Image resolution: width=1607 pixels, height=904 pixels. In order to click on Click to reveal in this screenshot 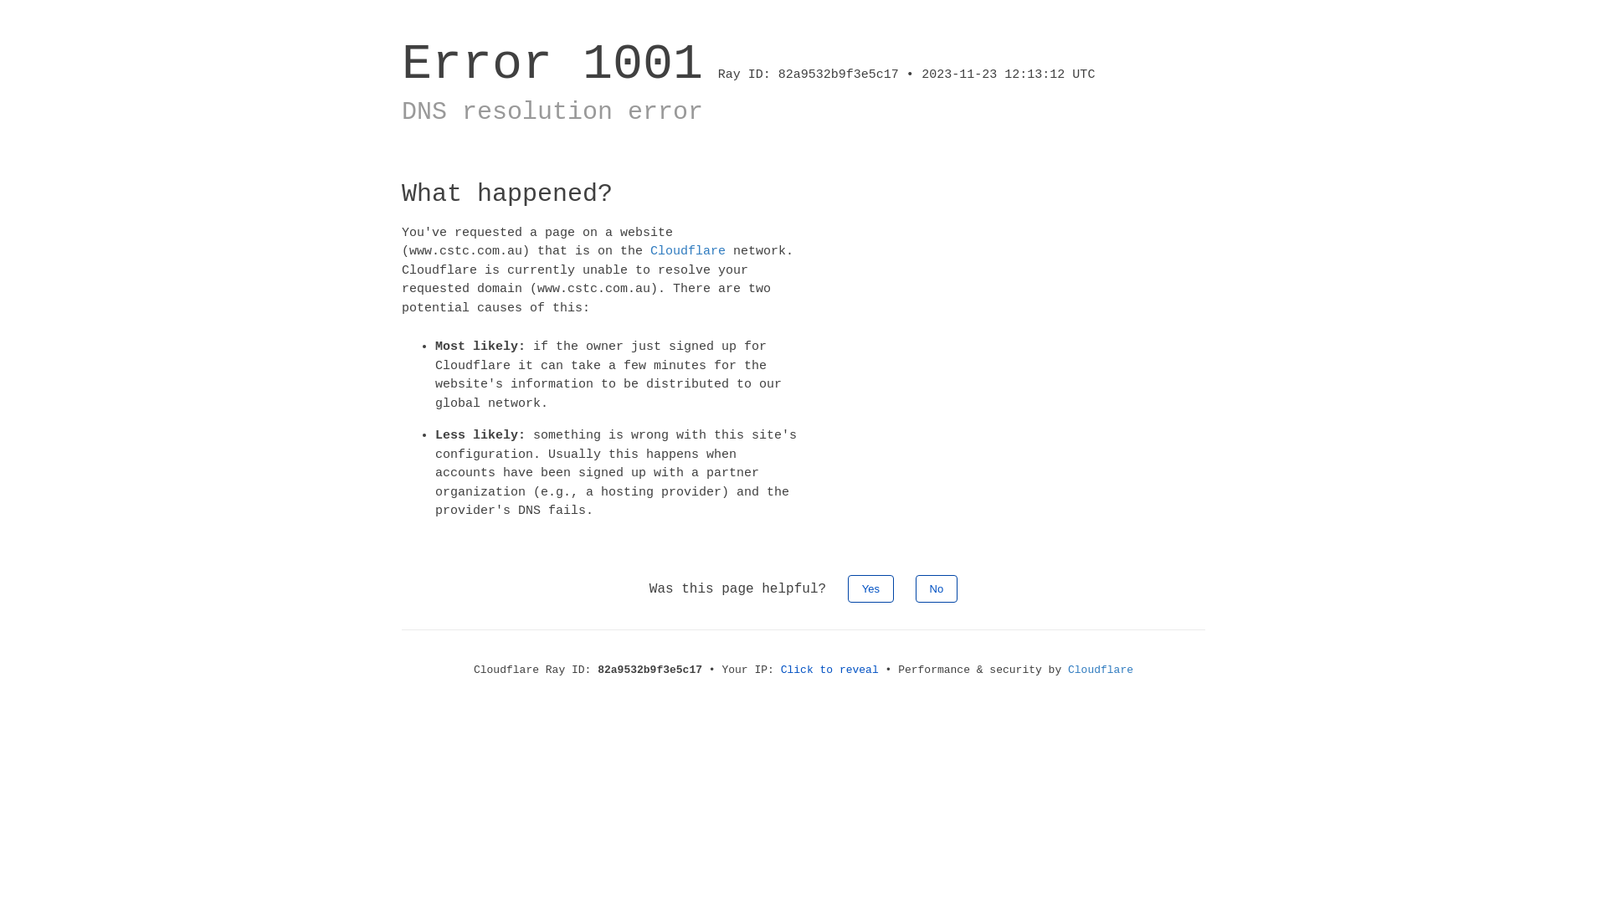, I will do `click(830, 670)`.